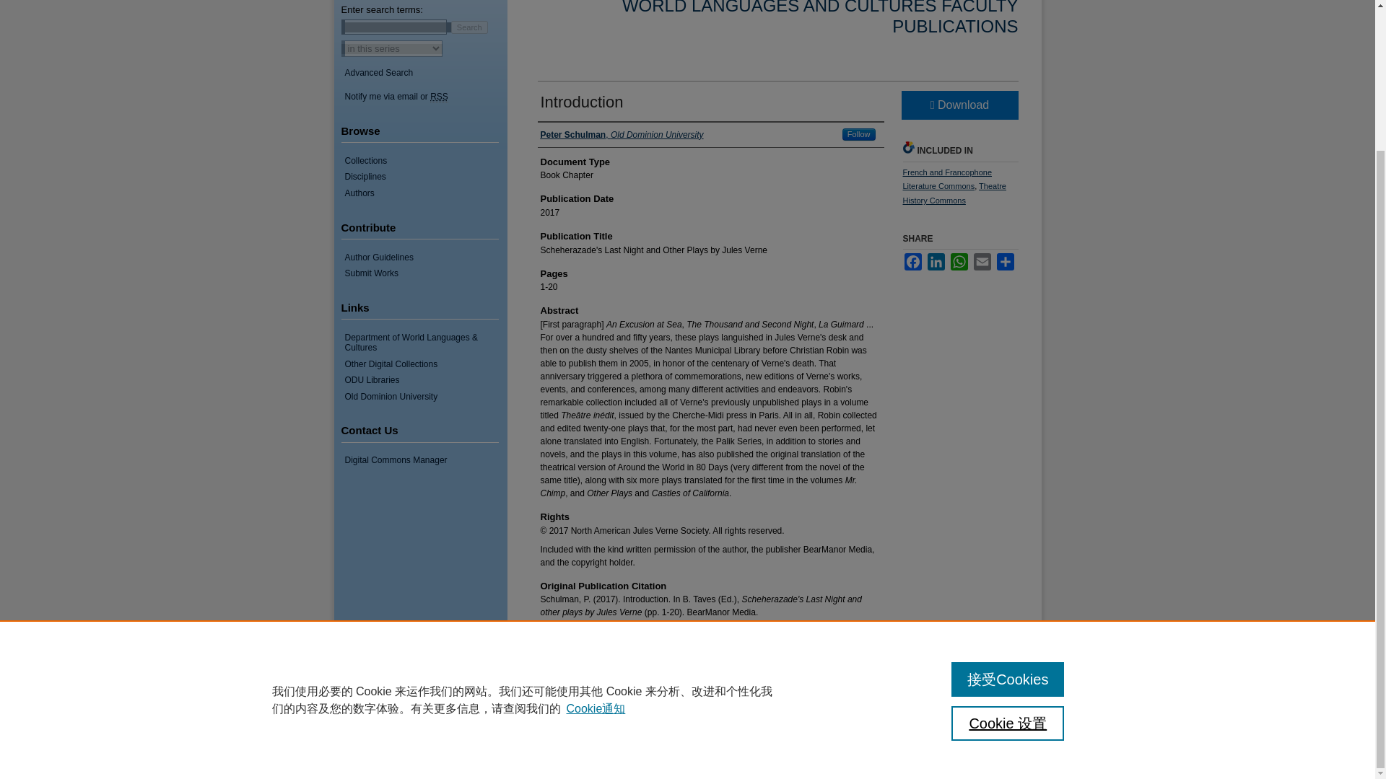 The image size is (1386, 779). I want to click on Search, so click(469, 27).